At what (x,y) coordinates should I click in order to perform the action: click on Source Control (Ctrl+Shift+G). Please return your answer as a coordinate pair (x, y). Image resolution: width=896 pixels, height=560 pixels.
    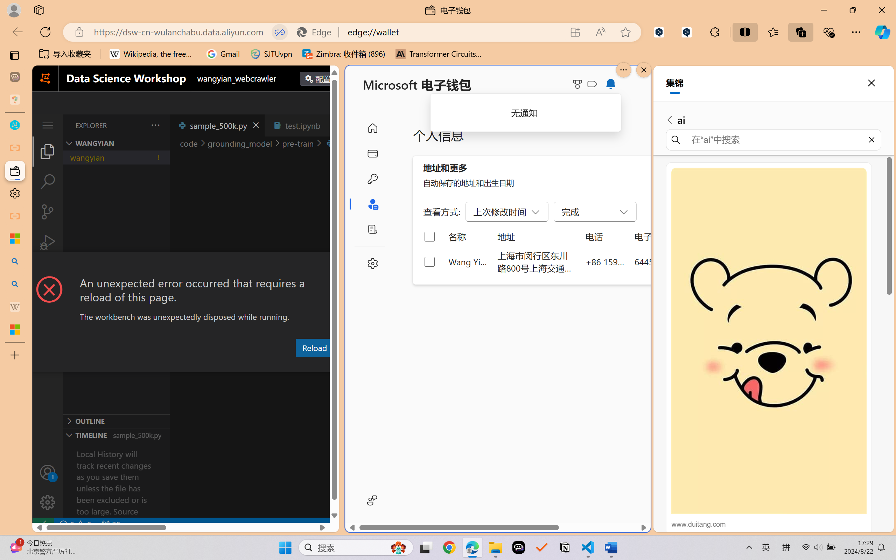
    Looking at the image, I should click on (48, 212).